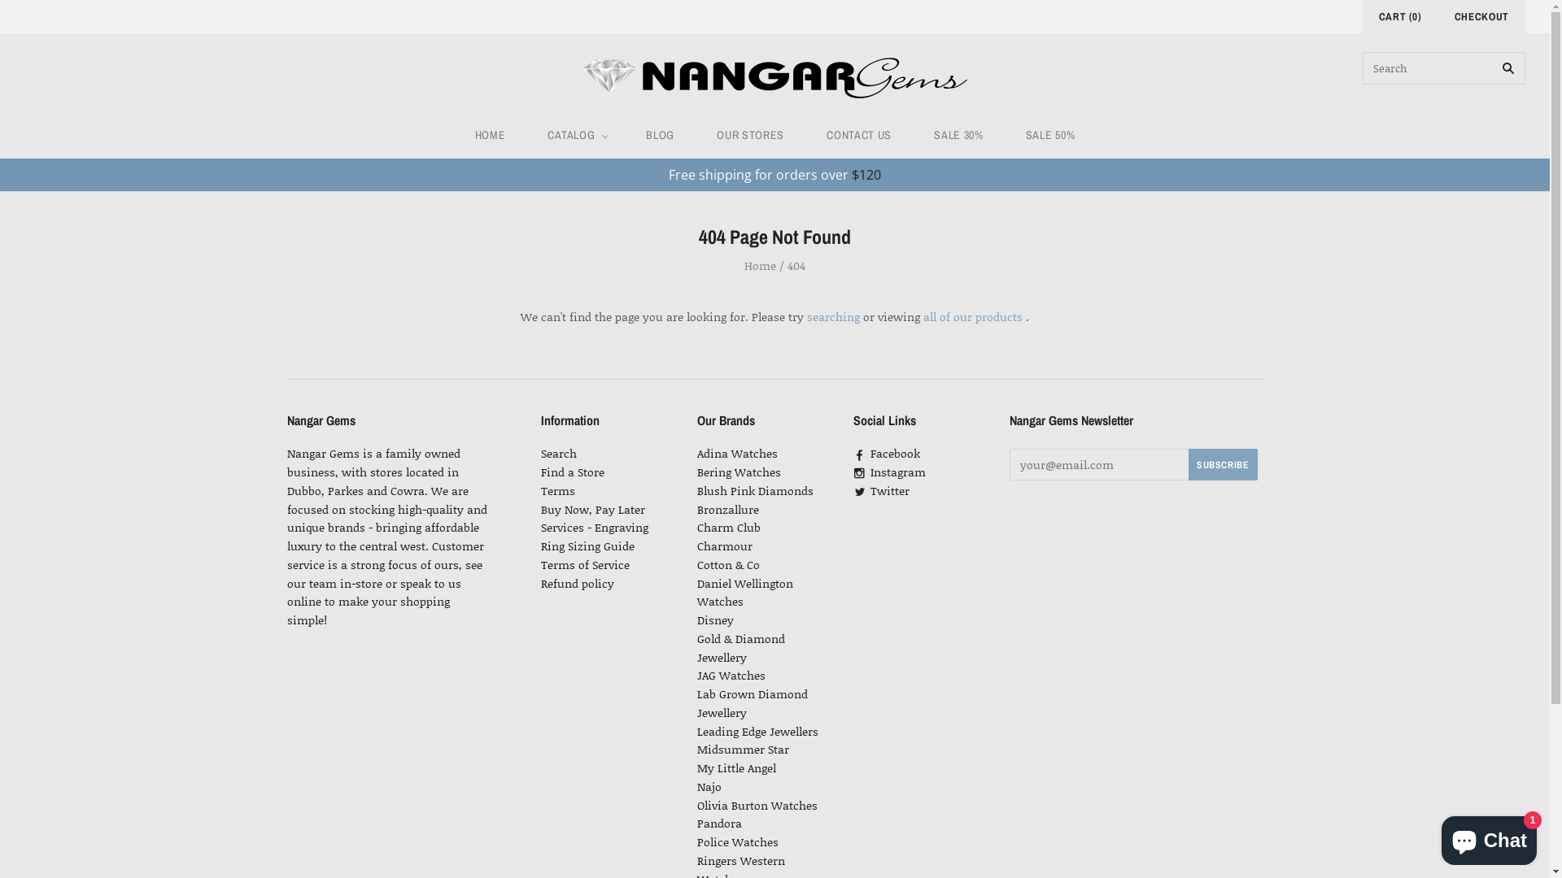 The height and width of the screenshot is (878, 1562). I want to click on CONTACT US, so click(859, 135).